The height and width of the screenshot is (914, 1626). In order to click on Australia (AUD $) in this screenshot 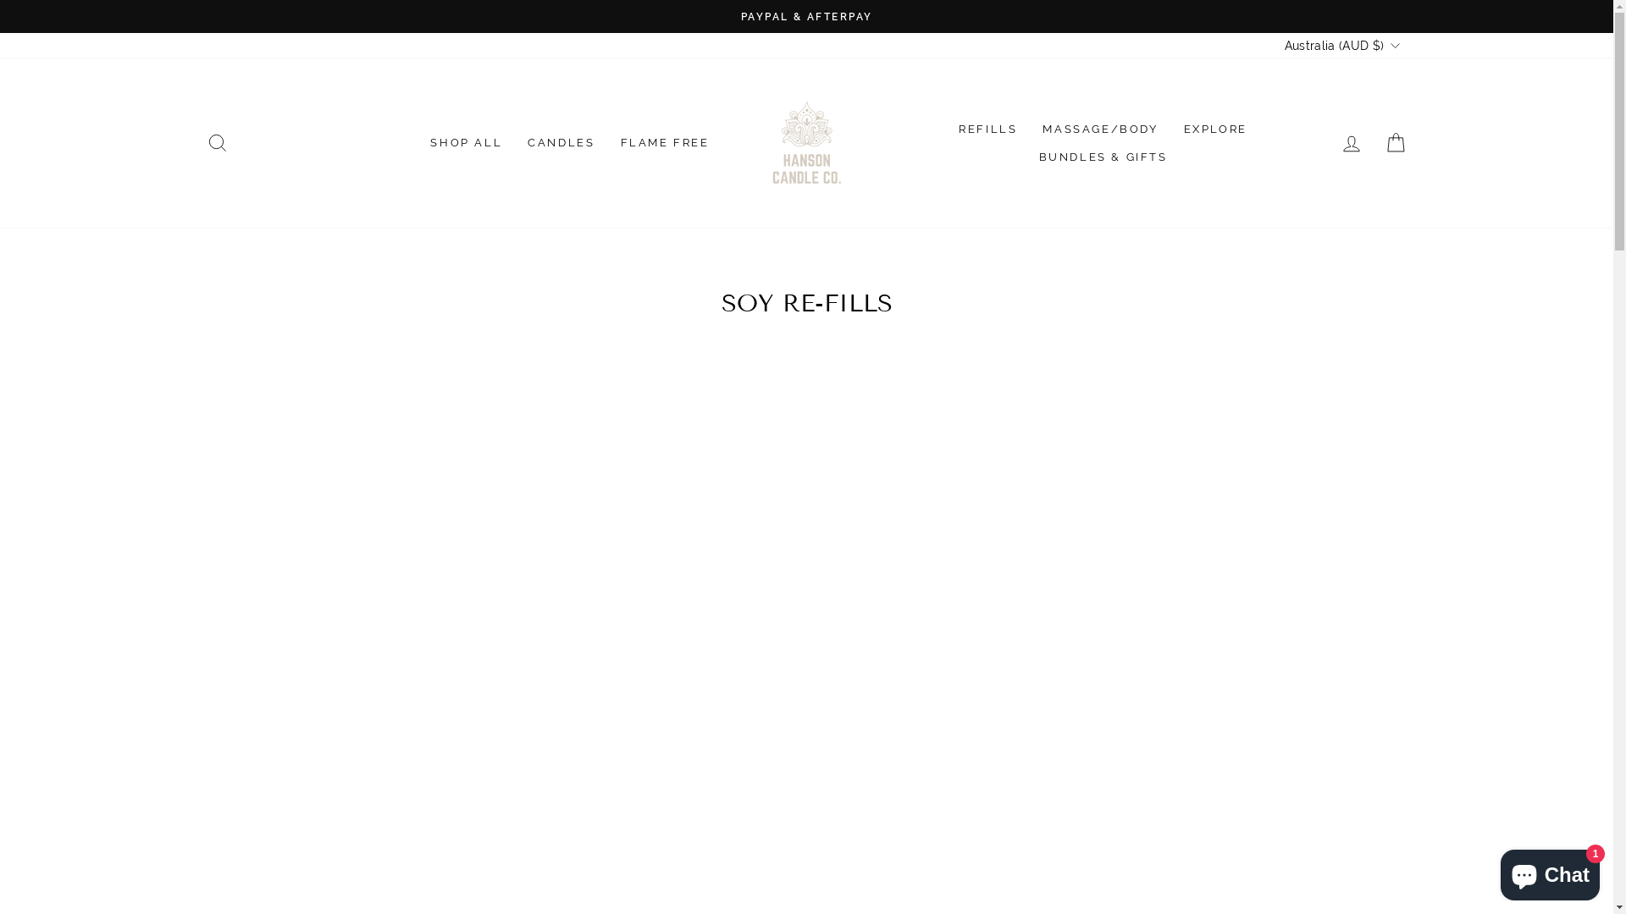, I will do `click(1340, 46)`.